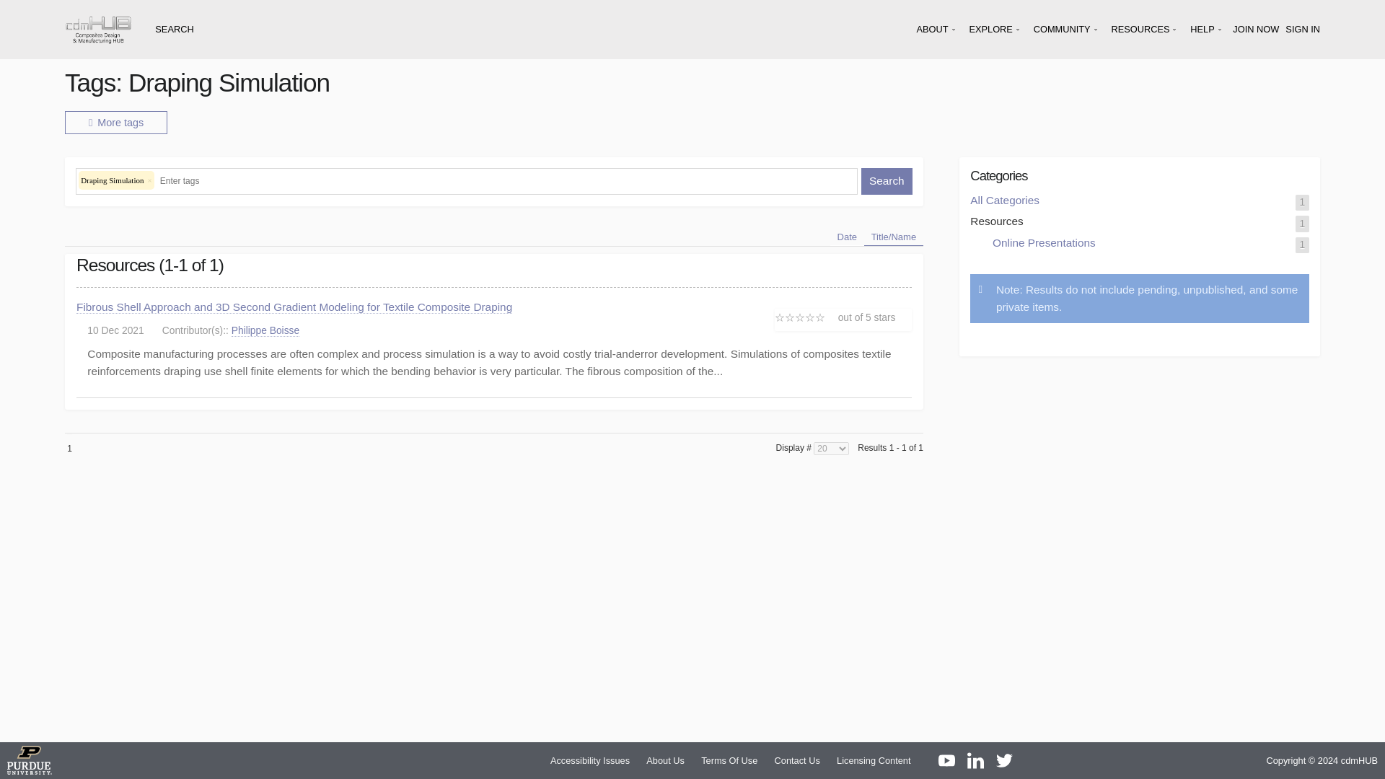 The width and height of the screenshot is (1385, 779). What do you see at coordinates (265, 330) in the screenshot?
I see `Philippe Boisse` at bounding box center [265, 330].